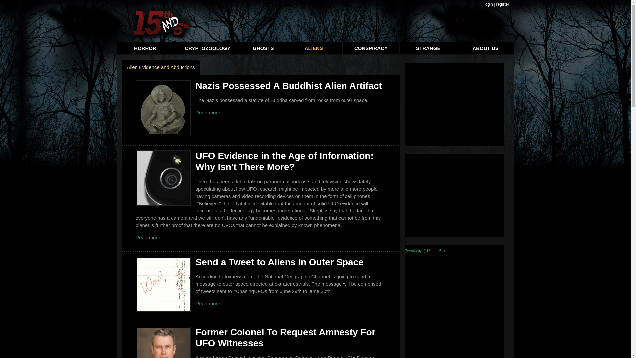  I want to click on CONSPIRACY, so click(371, 48).